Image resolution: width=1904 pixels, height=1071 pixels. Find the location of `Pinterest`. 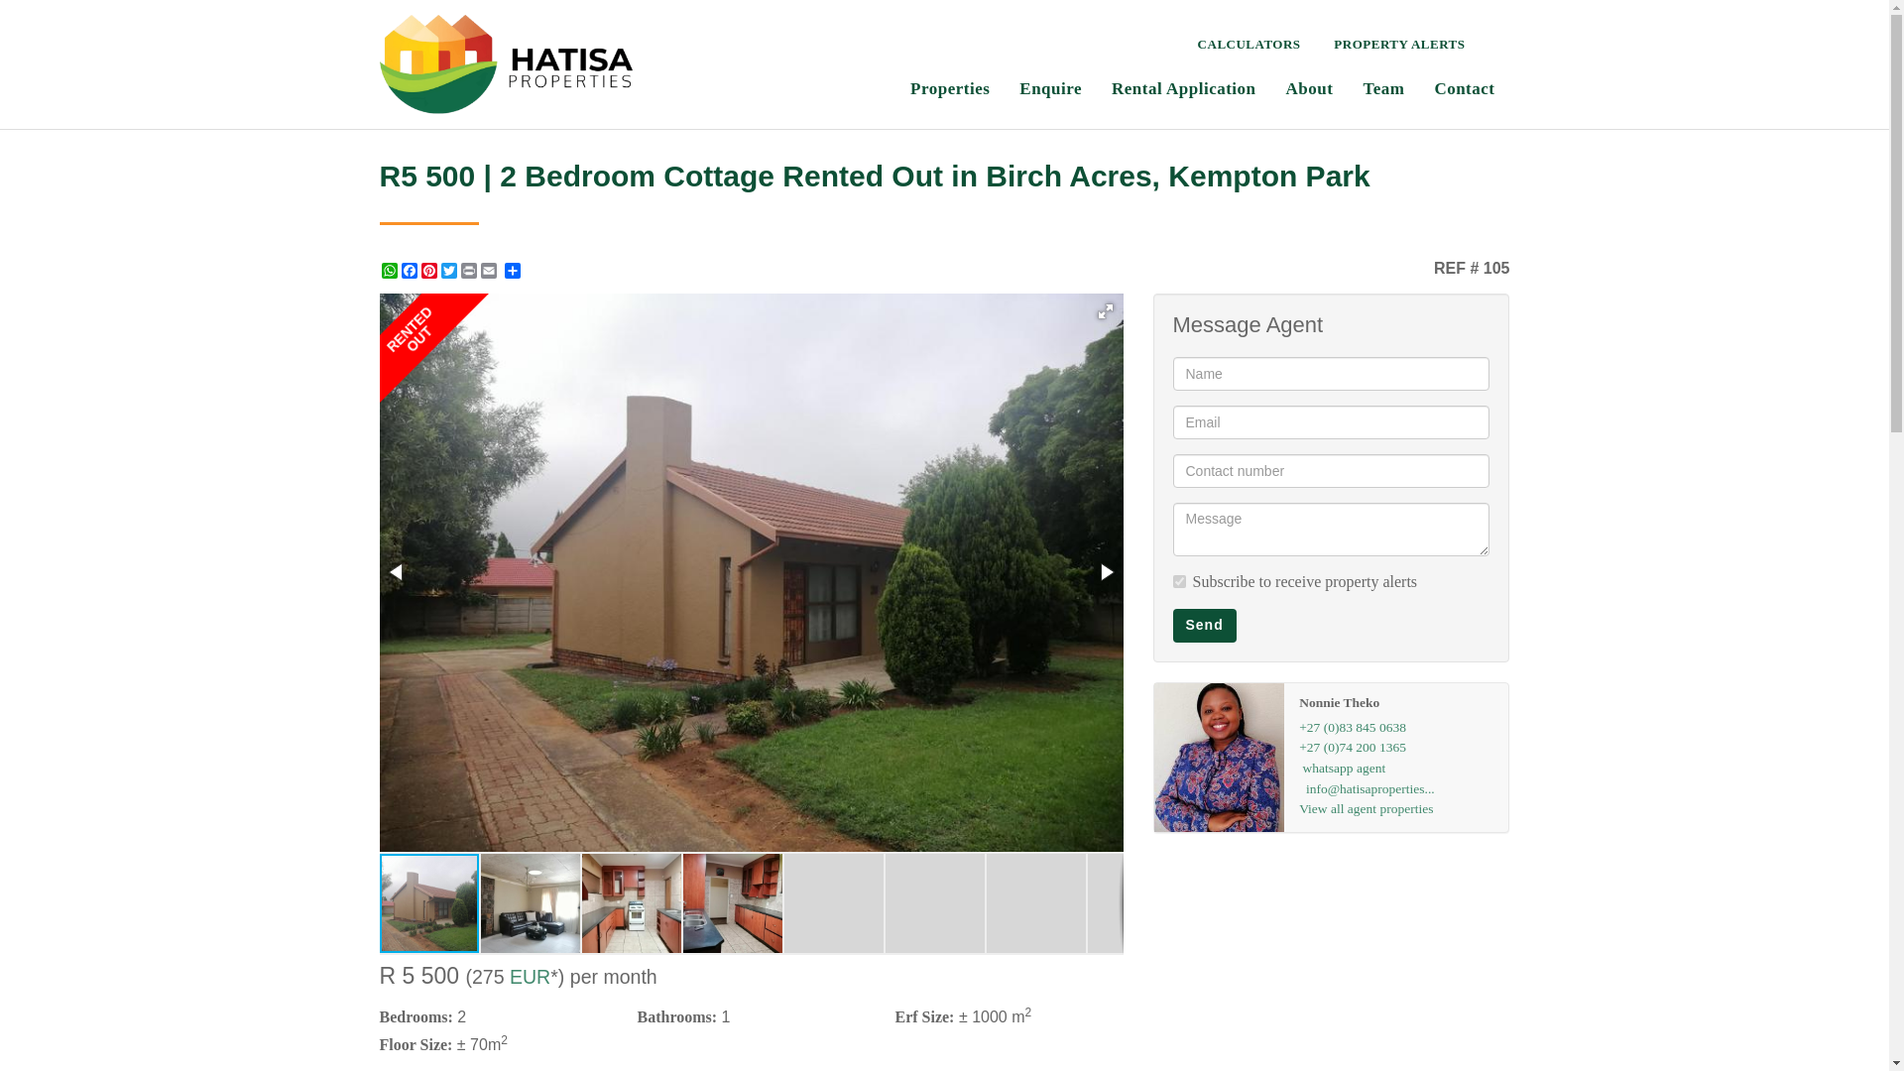

Pinterest is located at coordinates (428, 270).